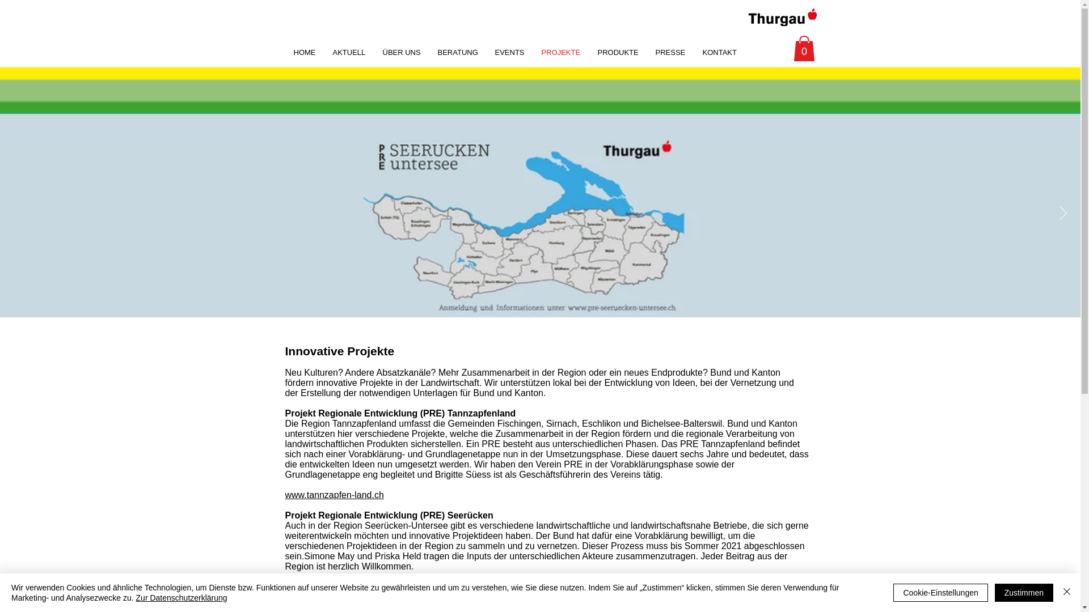  What do you see at coordinates (510, 53) in the screenshot?
I see `EVENTS` at bounding box center [510, 53].